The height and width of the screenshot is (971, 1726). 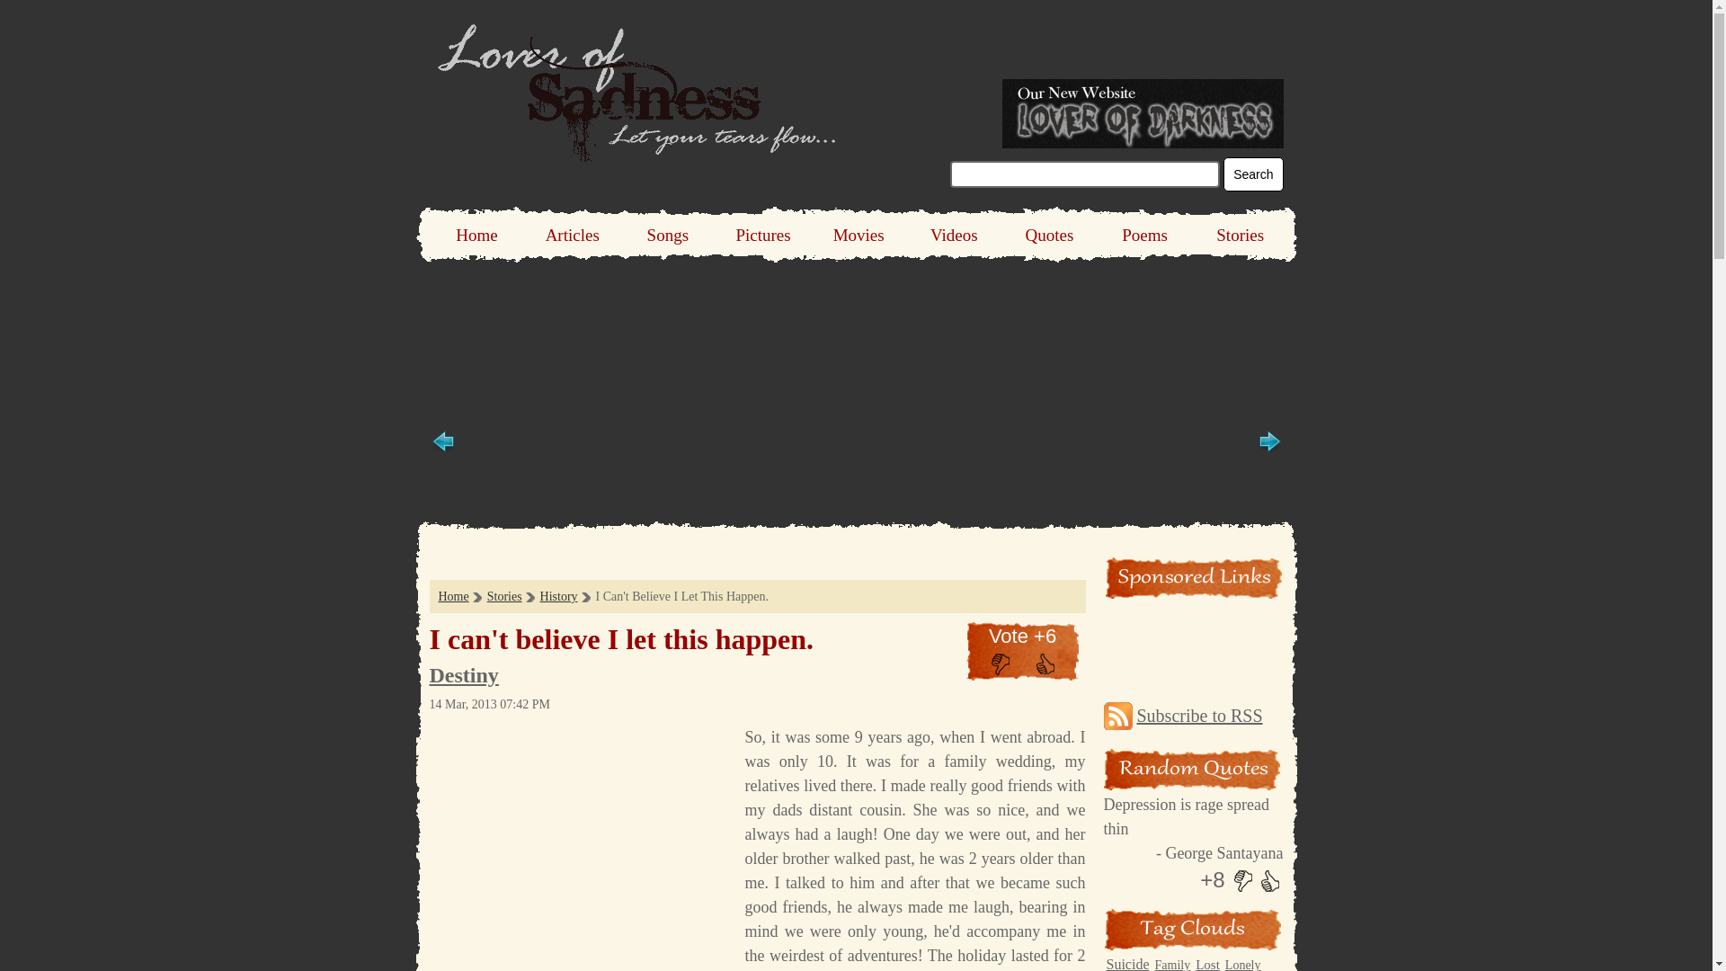 What do you see at coordinates (1253, 174) in the screenshot?
I see `Search` at bounding box center [1253, 174].